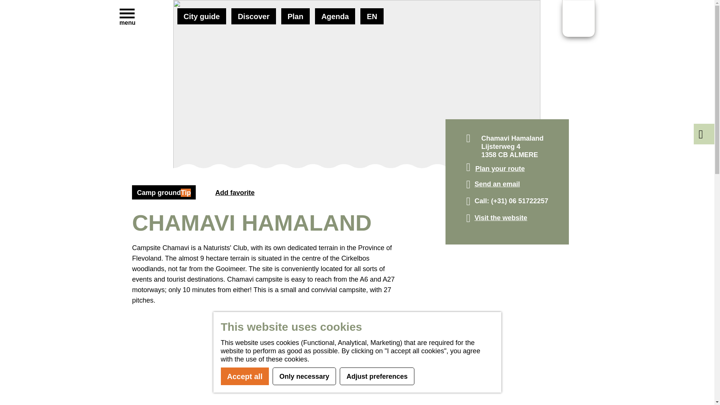  Describe the element at coordinates (208, 195) in the screenshot. I see `Add favorite` at that location.